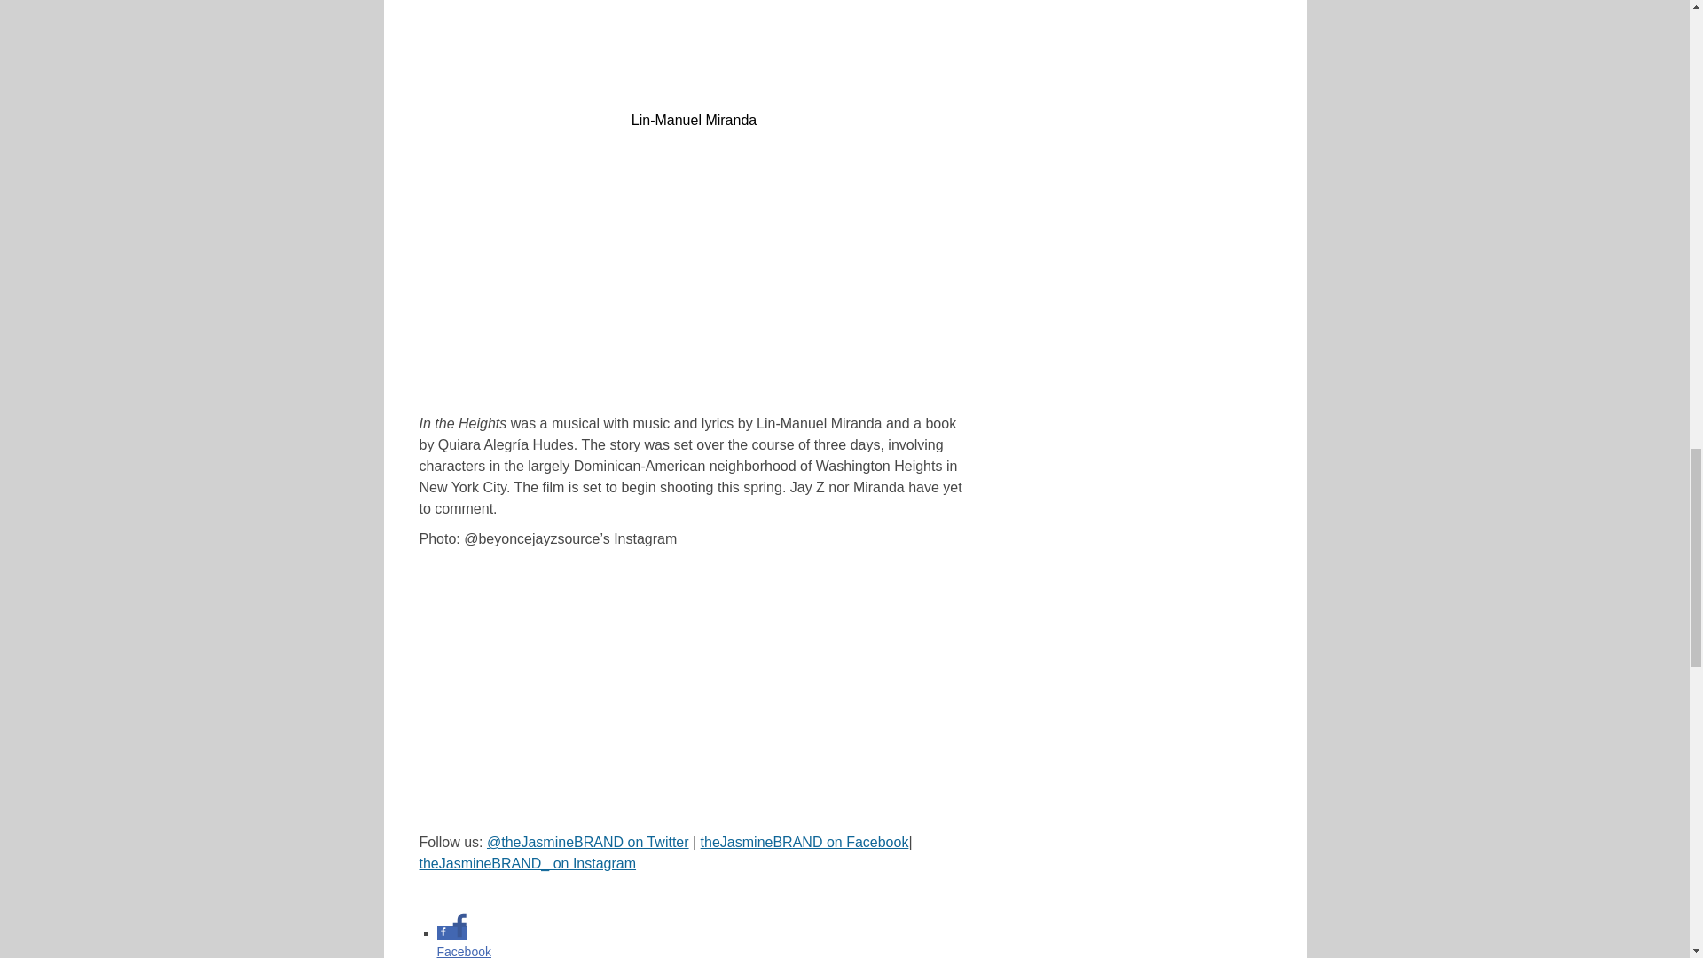 Image resolution: width=1703 pixels, height=958 pixels. I want to click on theJasmineBRAND on Facebook, so click(804, 841).